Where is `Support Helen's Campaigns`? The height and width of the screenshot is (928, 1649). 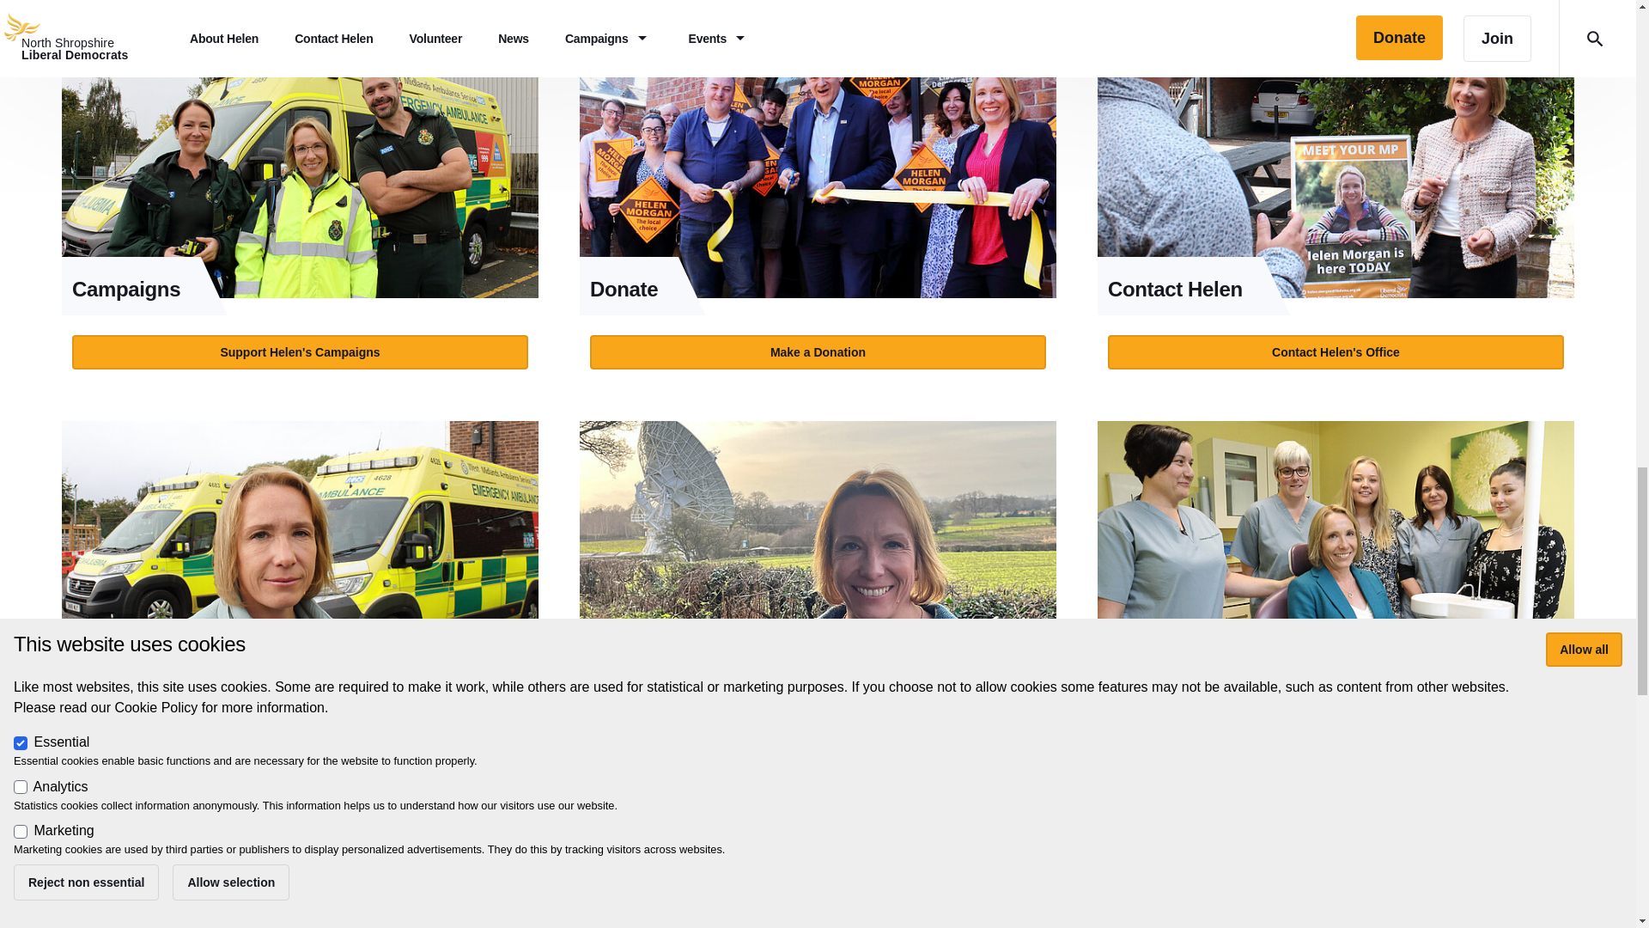
Support Helen's Campaigns is located at coordinates (300, 351).